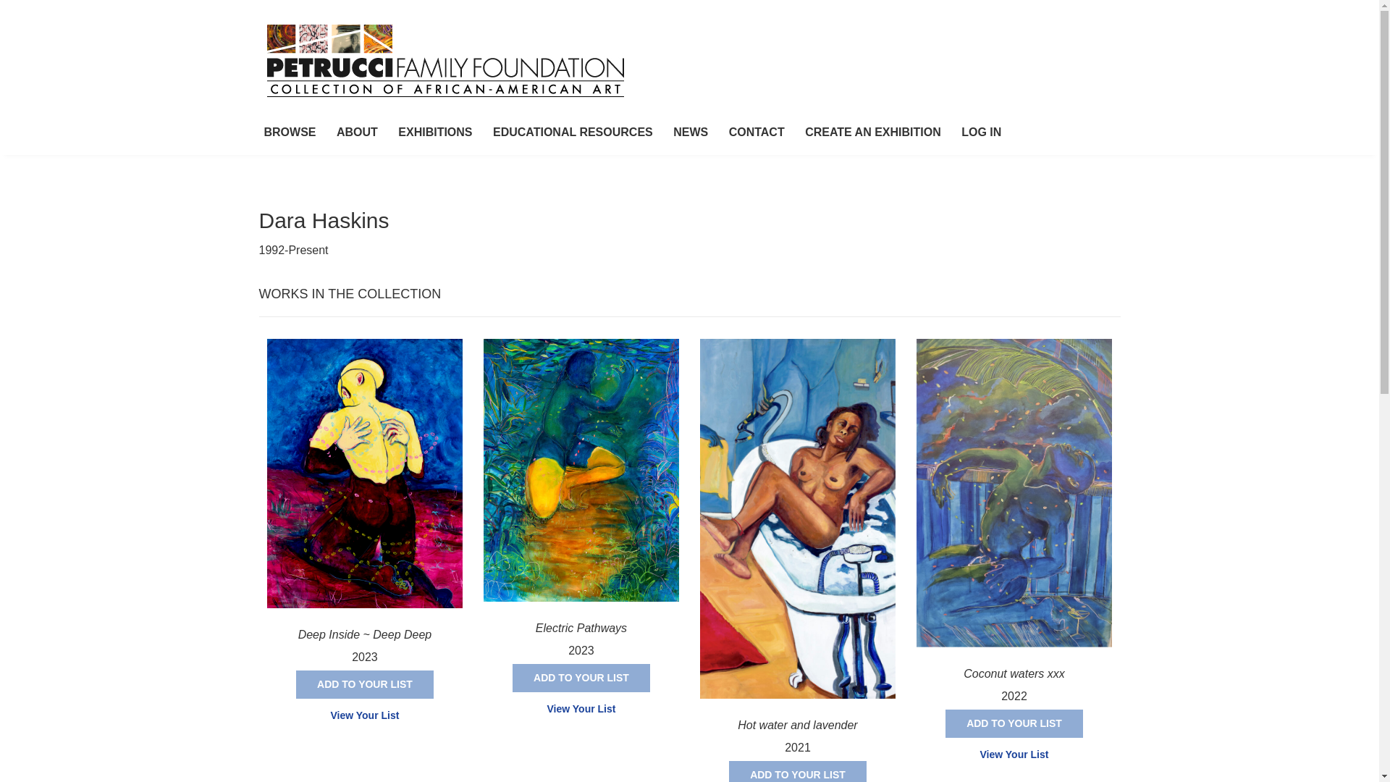 Image resolution: width=1390 pixels, height=782 pixels. Describe the element at coordinates (797, 771) in the screenshot. I see `ADD TO YOUR LIST` at that location.